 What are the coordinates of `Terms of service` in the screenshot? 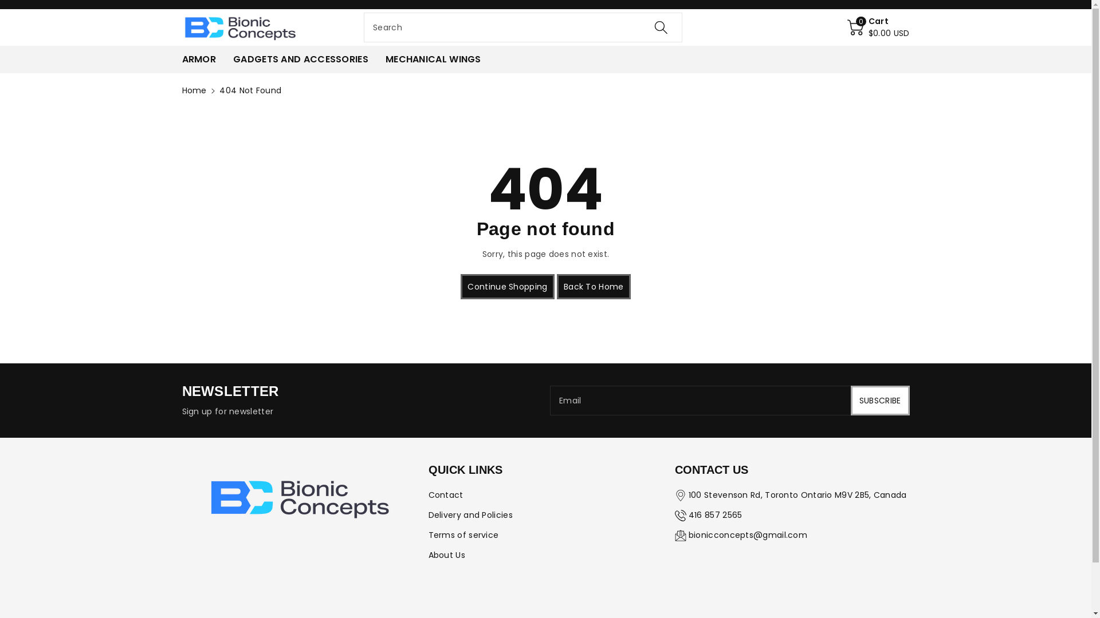 It's located at (464, 535).